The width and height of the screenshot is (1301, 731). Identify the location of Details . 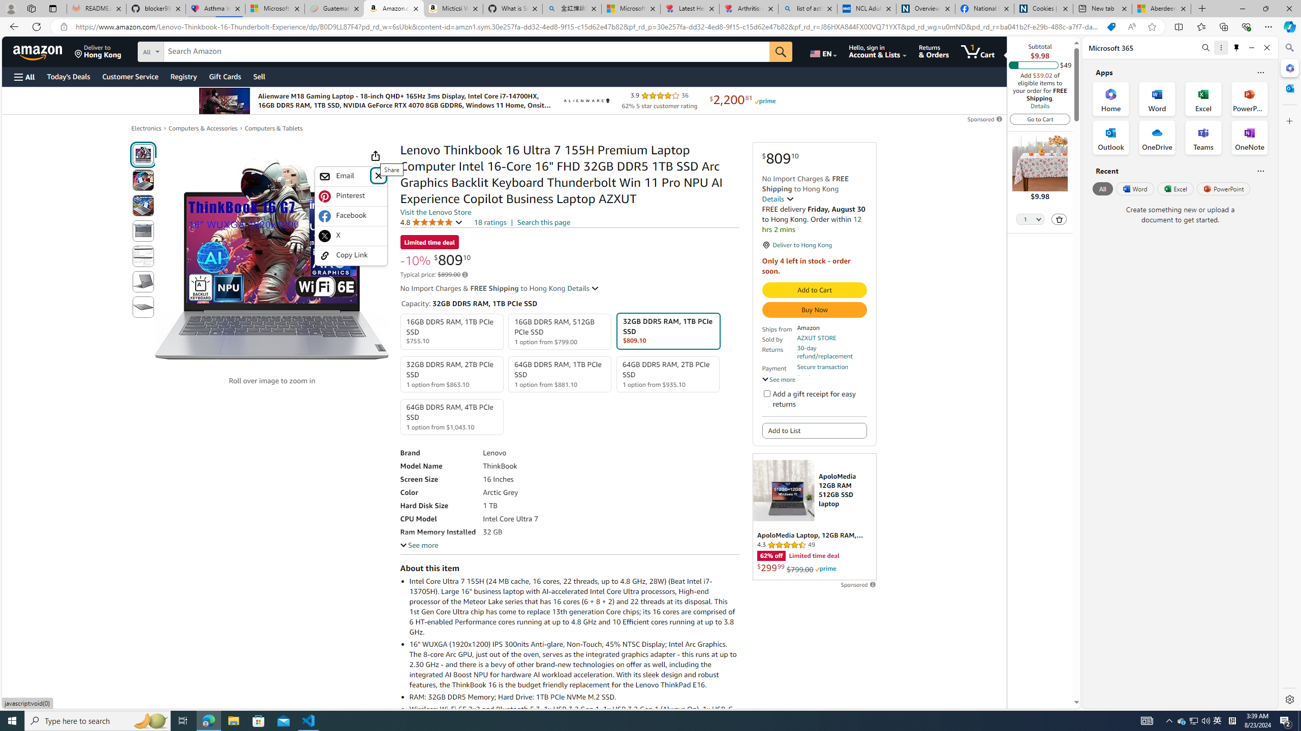
(583, 288).